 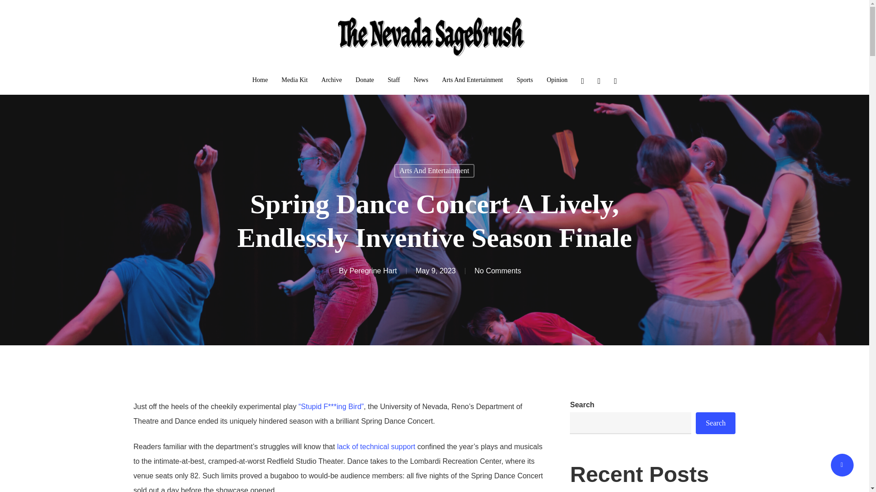 What do you see at coordinates (557, 80) in the screenshot?
I see `Opinion` at bounding box center [557, 80].